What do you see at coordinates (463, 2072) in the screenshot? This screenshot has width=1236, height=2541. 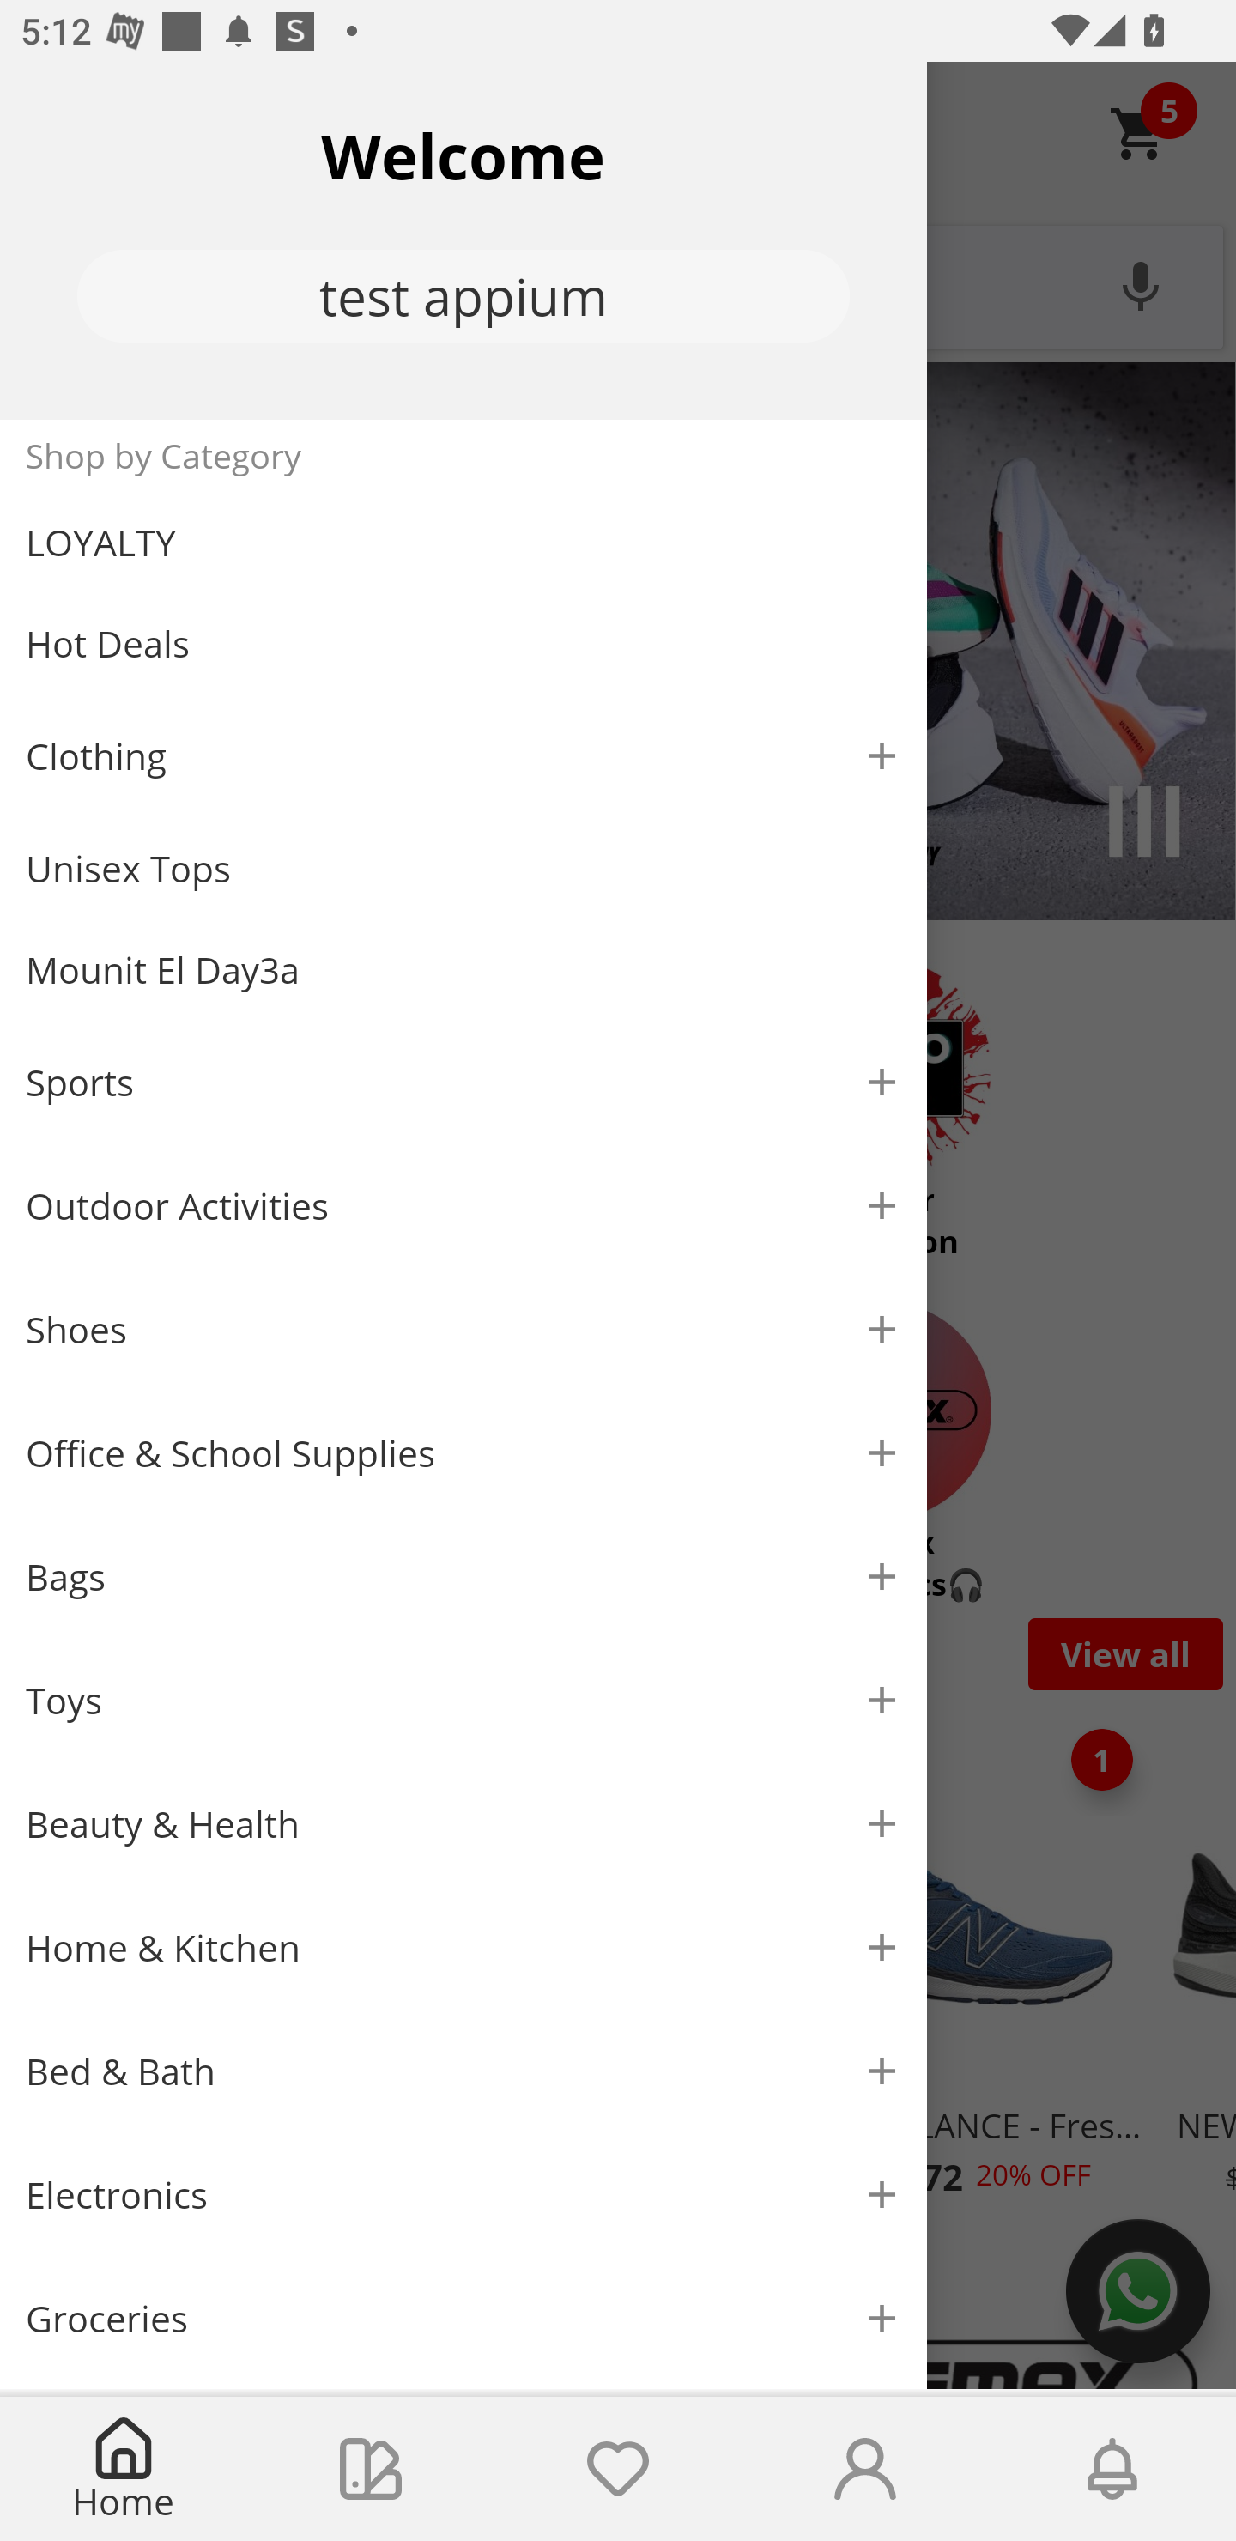 I see `Bed & Bath` at bounding box center [463, 2072].